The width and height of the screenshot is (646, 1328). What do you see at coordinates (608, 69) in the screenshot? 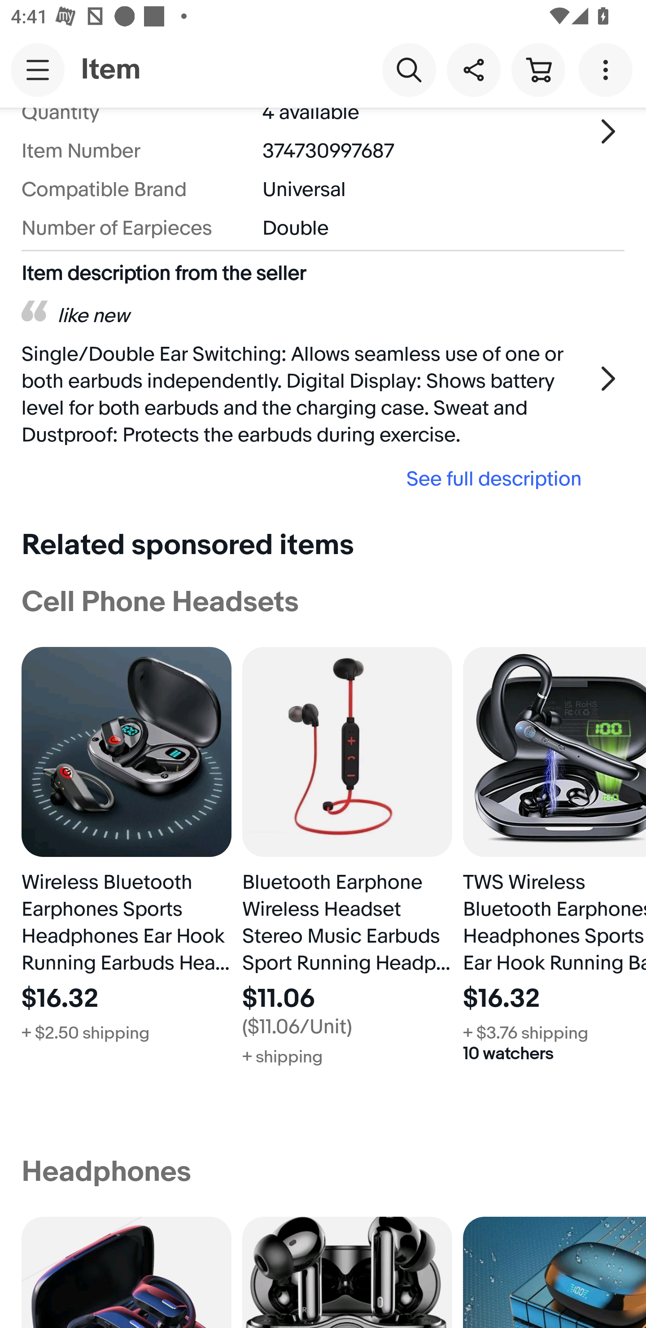
I see `More options` at bounding box center [608, 69].